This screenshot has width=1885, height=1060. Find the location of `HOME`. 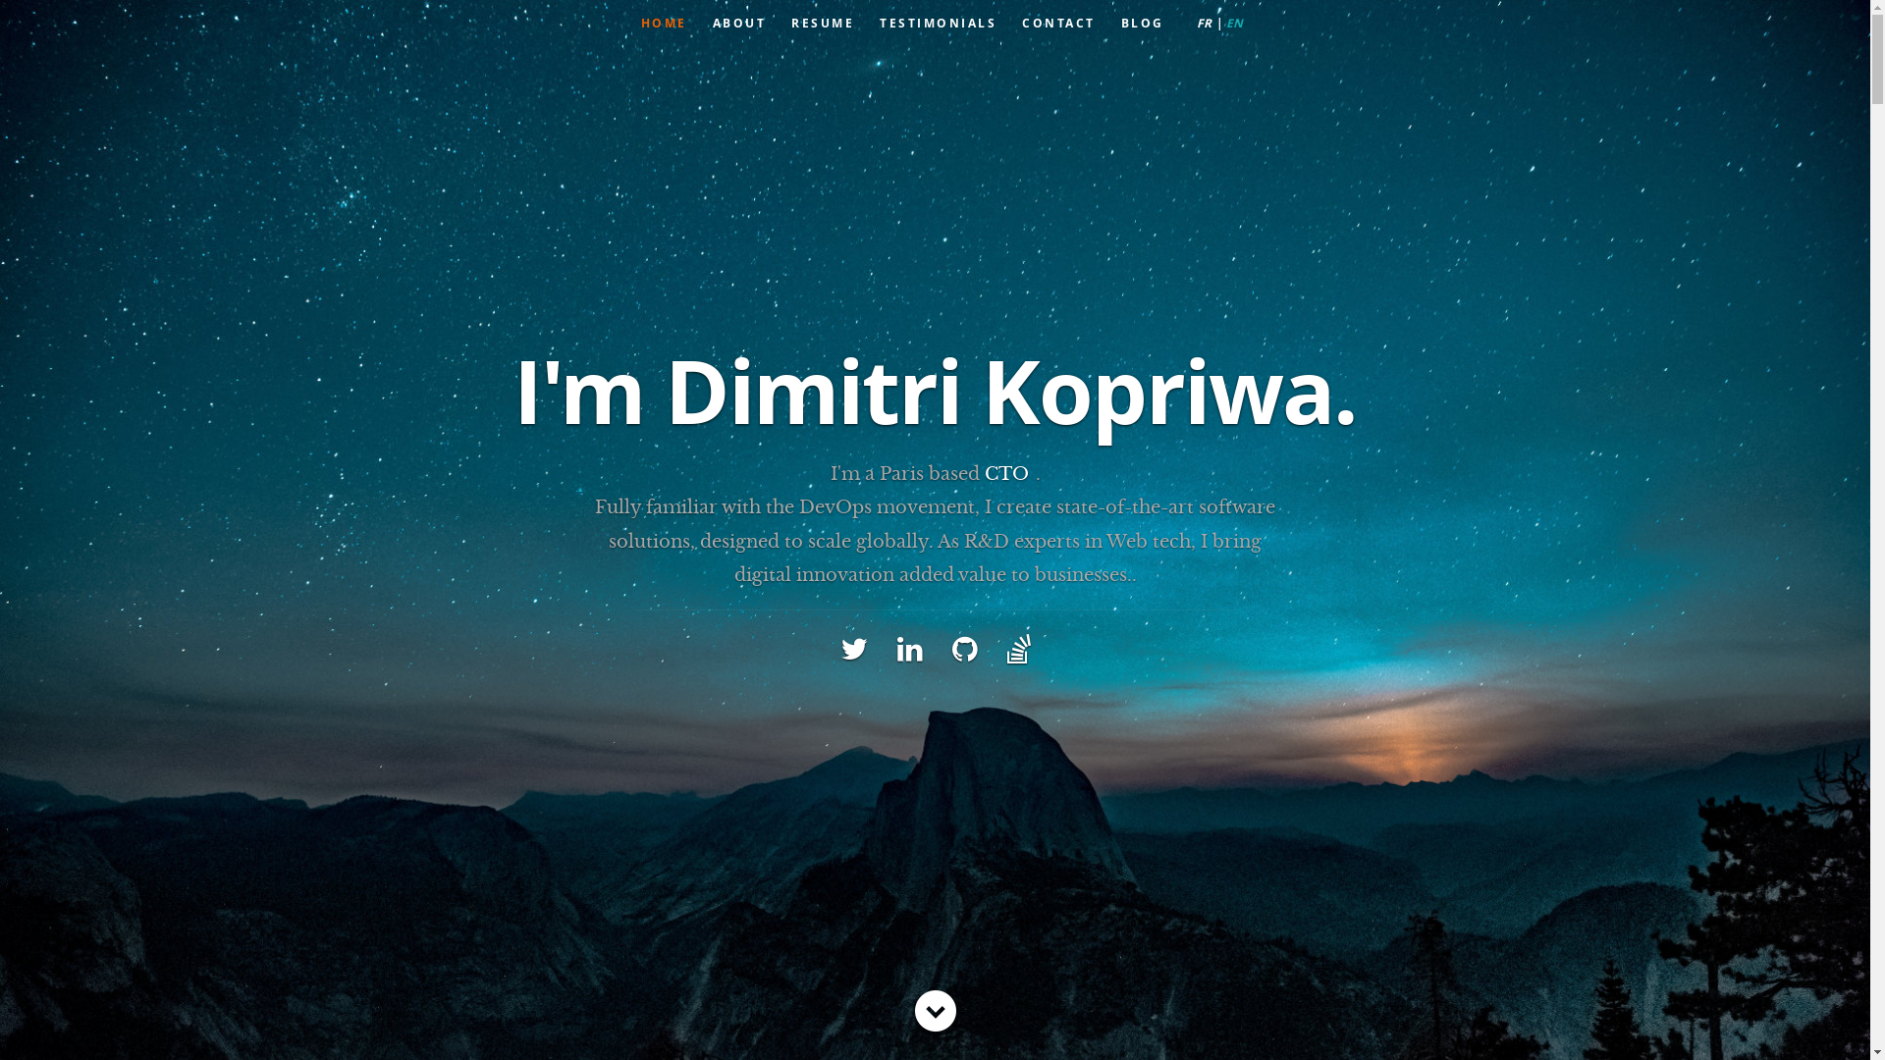

HOME is located at coordinates (664, 24).